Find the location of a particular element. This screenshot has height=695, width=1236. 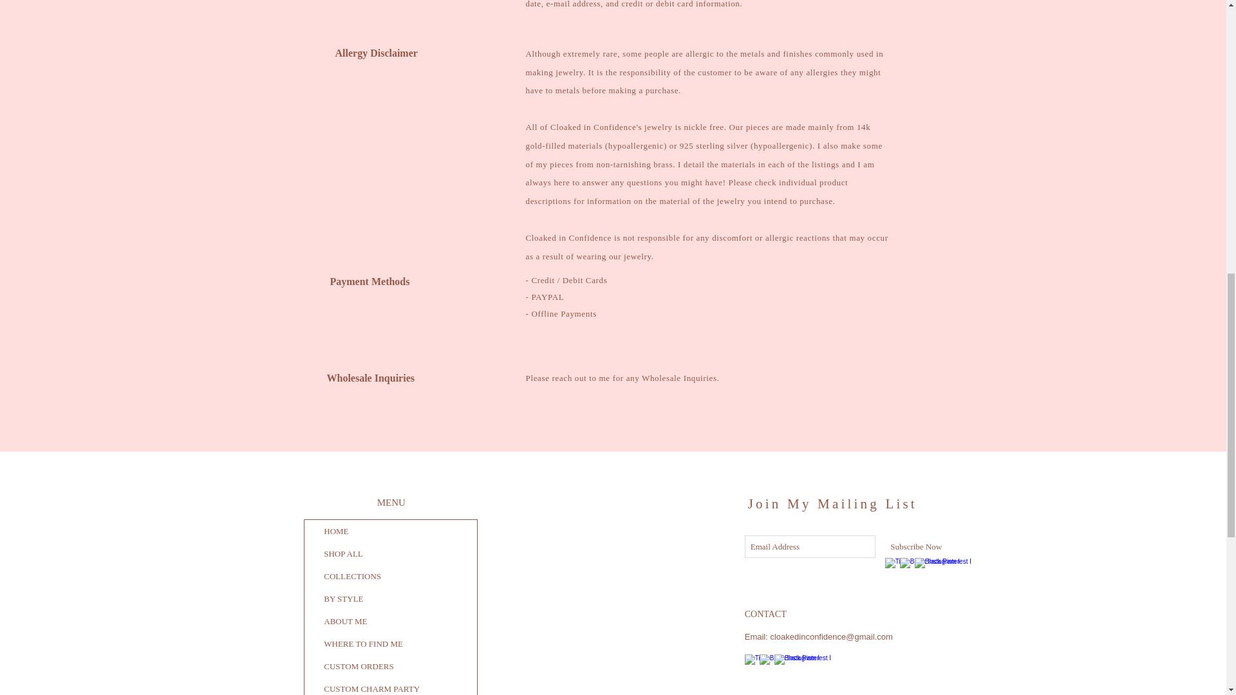

COLLECTIONS is located at coordinates (390, 576).